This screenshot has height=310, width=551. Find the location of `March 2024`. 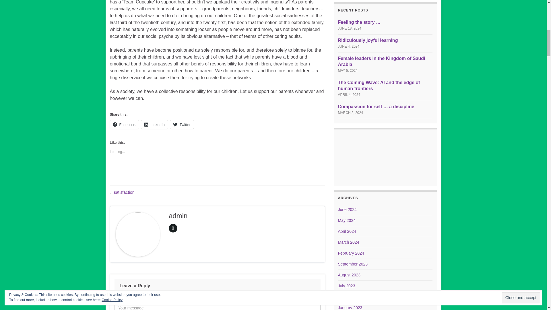

March 2024 is located at coordinates (348, 242).